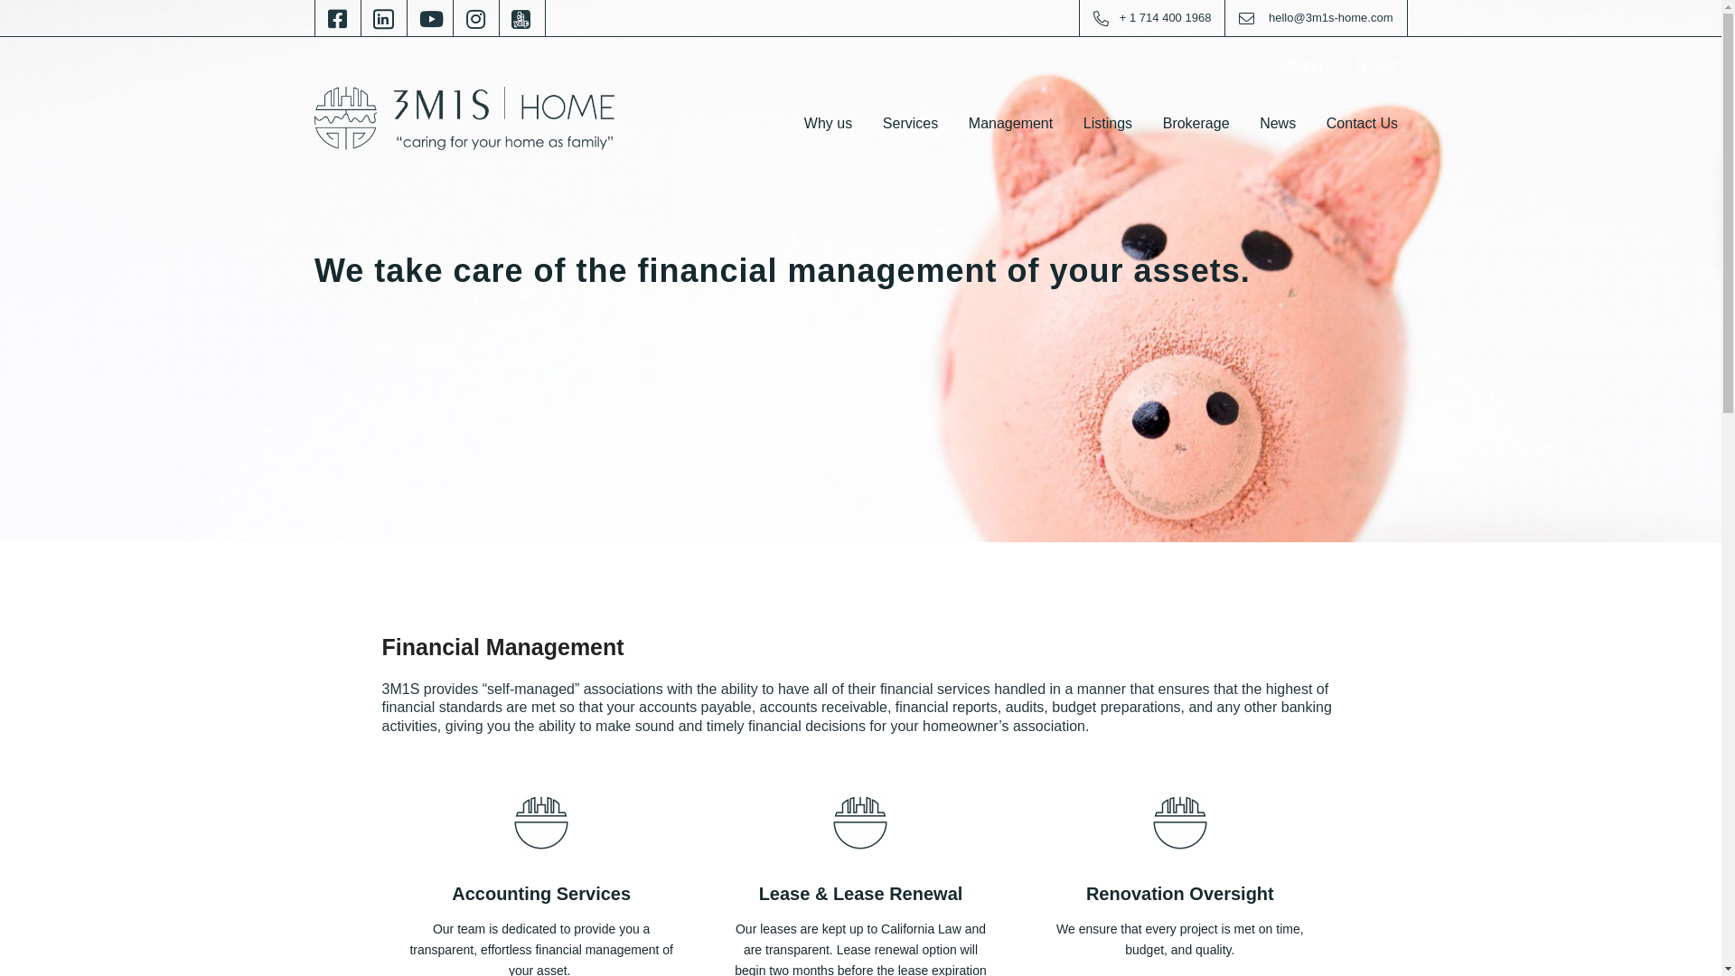 This screenshot has height=976, width=1735. What do you see at coordinates (1376, 66) in the screenshot?
I see `Tenant` at bounding box center [1376, 66].